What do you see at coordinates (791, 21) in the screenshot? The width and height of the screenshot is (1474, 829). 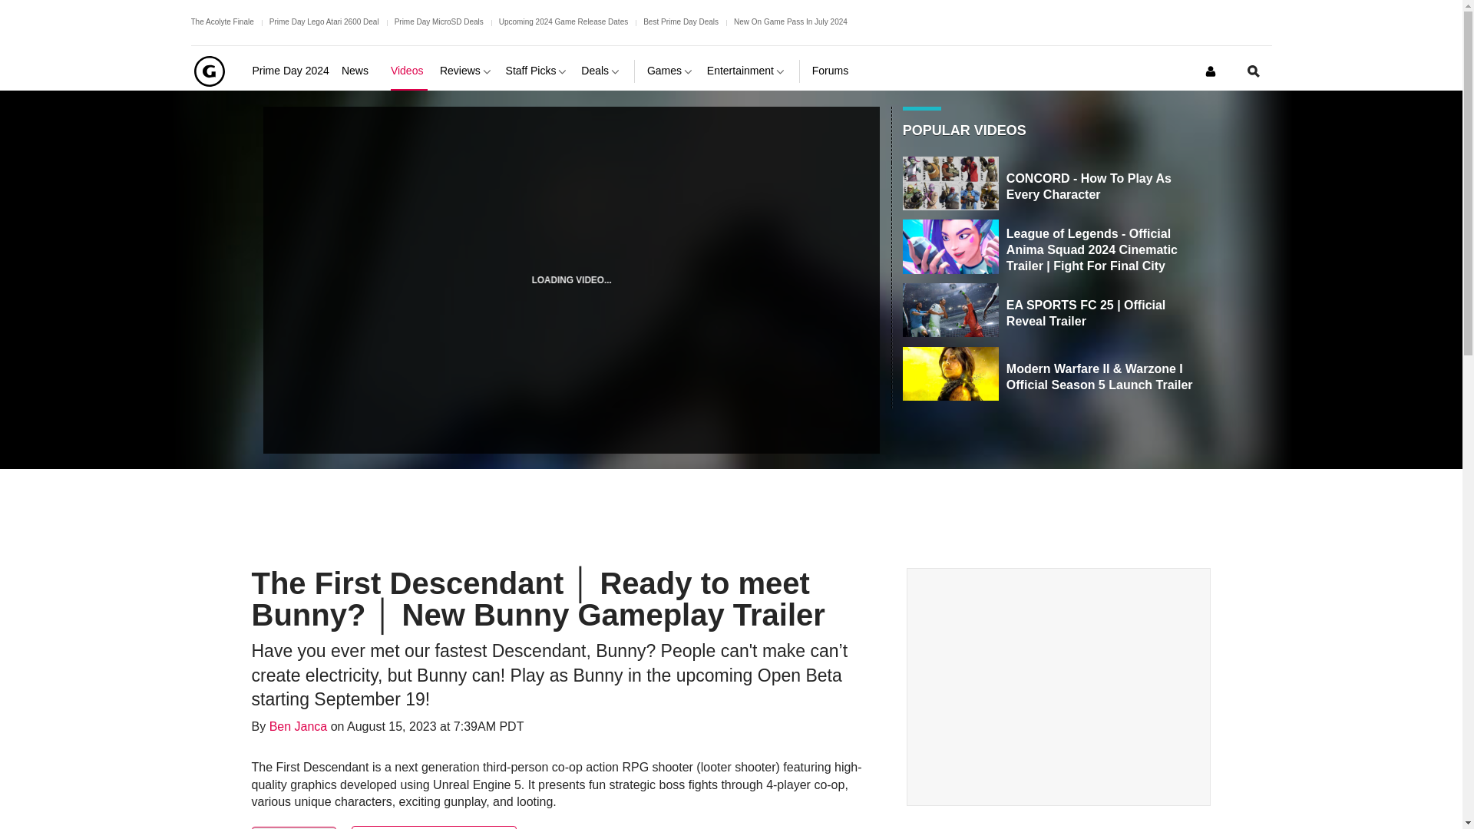 I see `New On Game Pass In July 2024` at bounding box center [791, 21].